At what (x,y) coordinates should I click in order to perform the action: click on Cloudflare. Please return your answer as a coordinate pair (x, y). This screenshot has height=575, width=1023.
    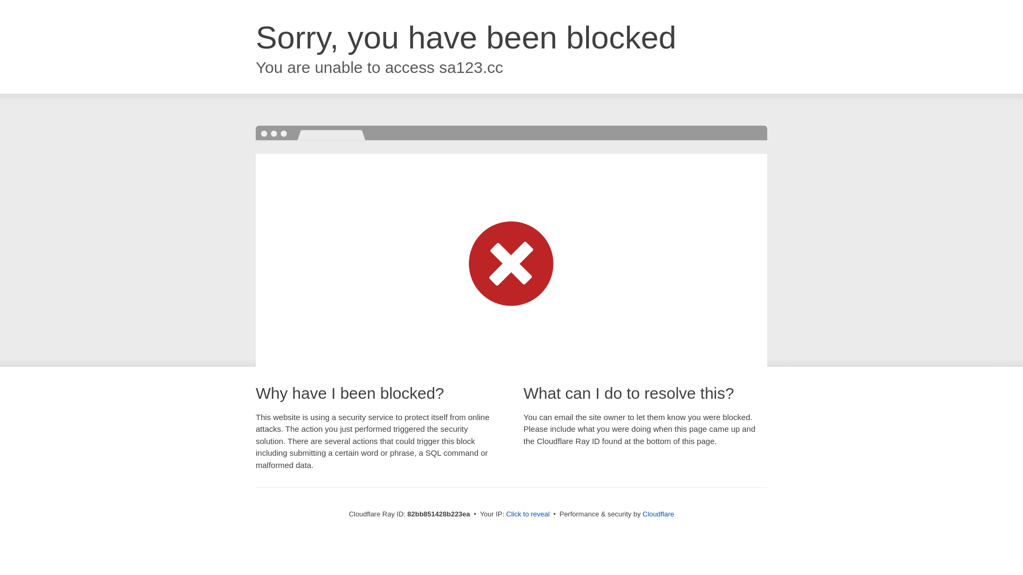
    Looking at the image, I should click on (659, 514).